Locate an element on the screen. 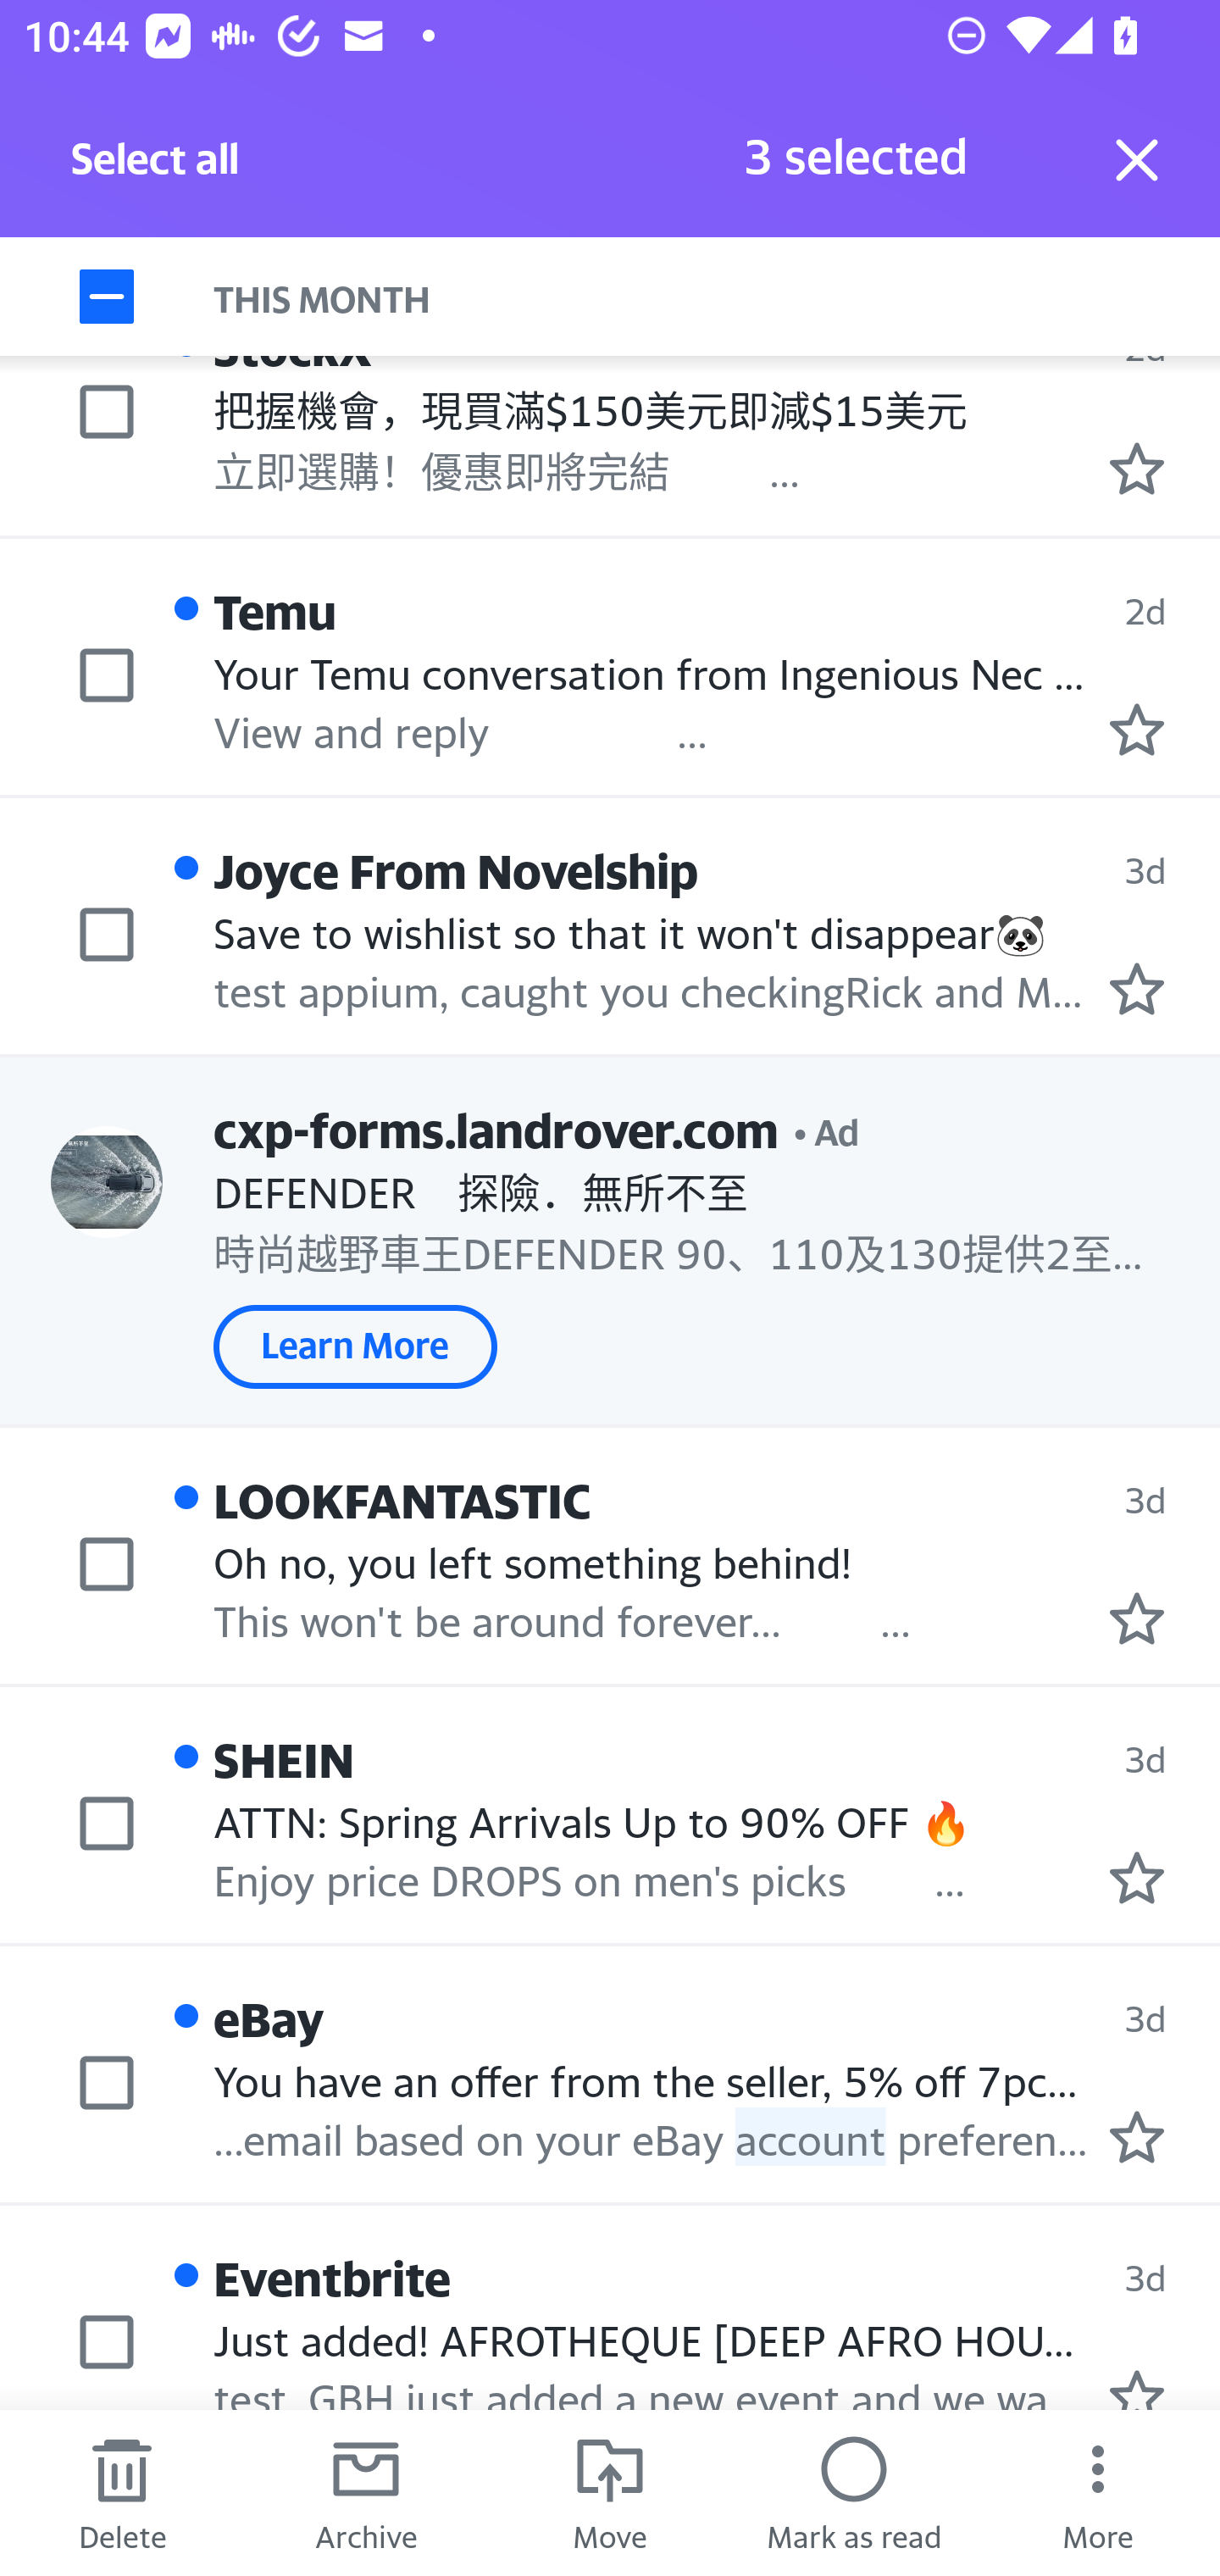  Mark as starred. is located at coordinates (1137, 1618).